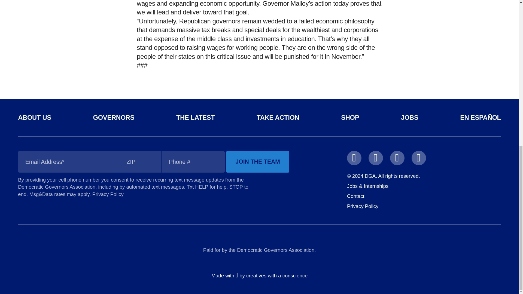 This screenshot has height=294, width=523. I want to click on Privacy Policy, so click(108, 194).